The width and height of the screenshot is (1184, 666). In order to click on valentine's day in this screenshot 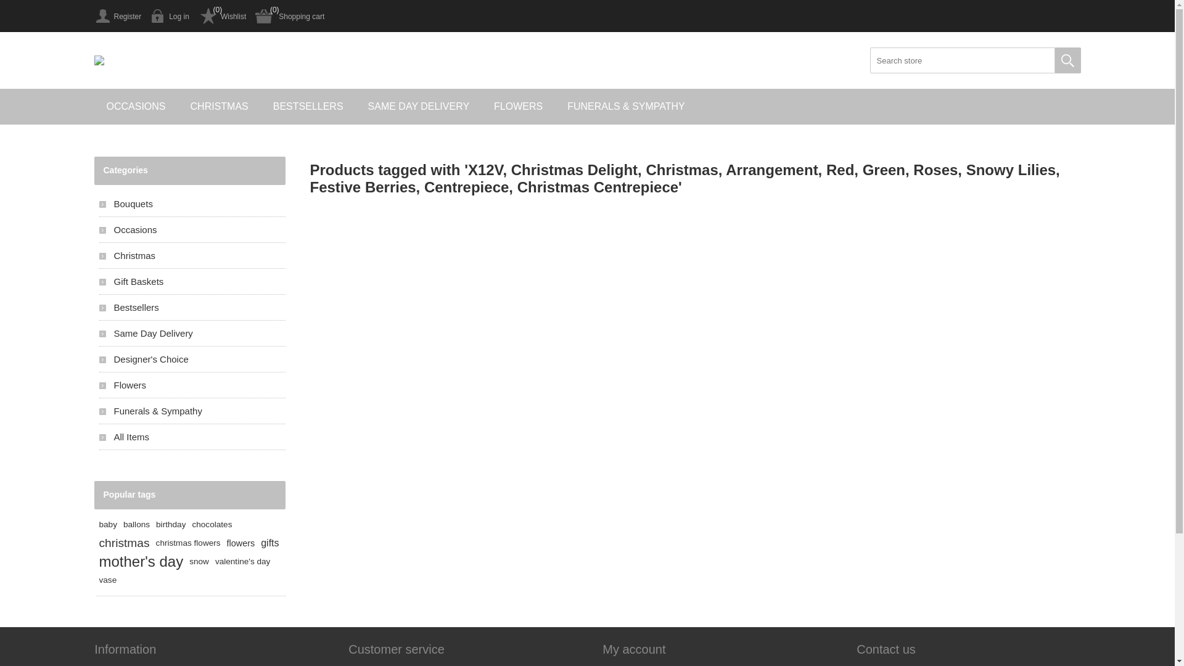, I will do `click(243, 562)`.